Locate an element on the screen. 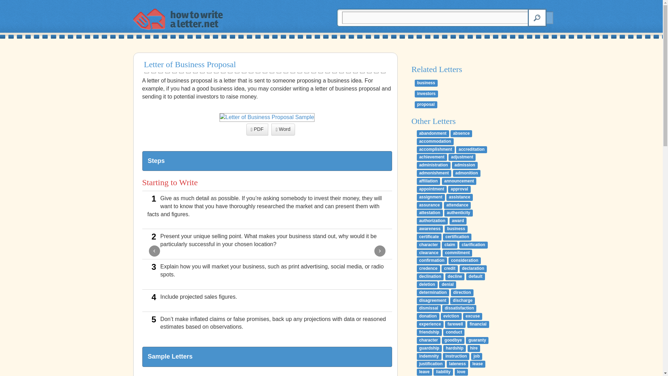 The height and width of the screenshot is (376, 668). approval is located at coordinates (459, 189).